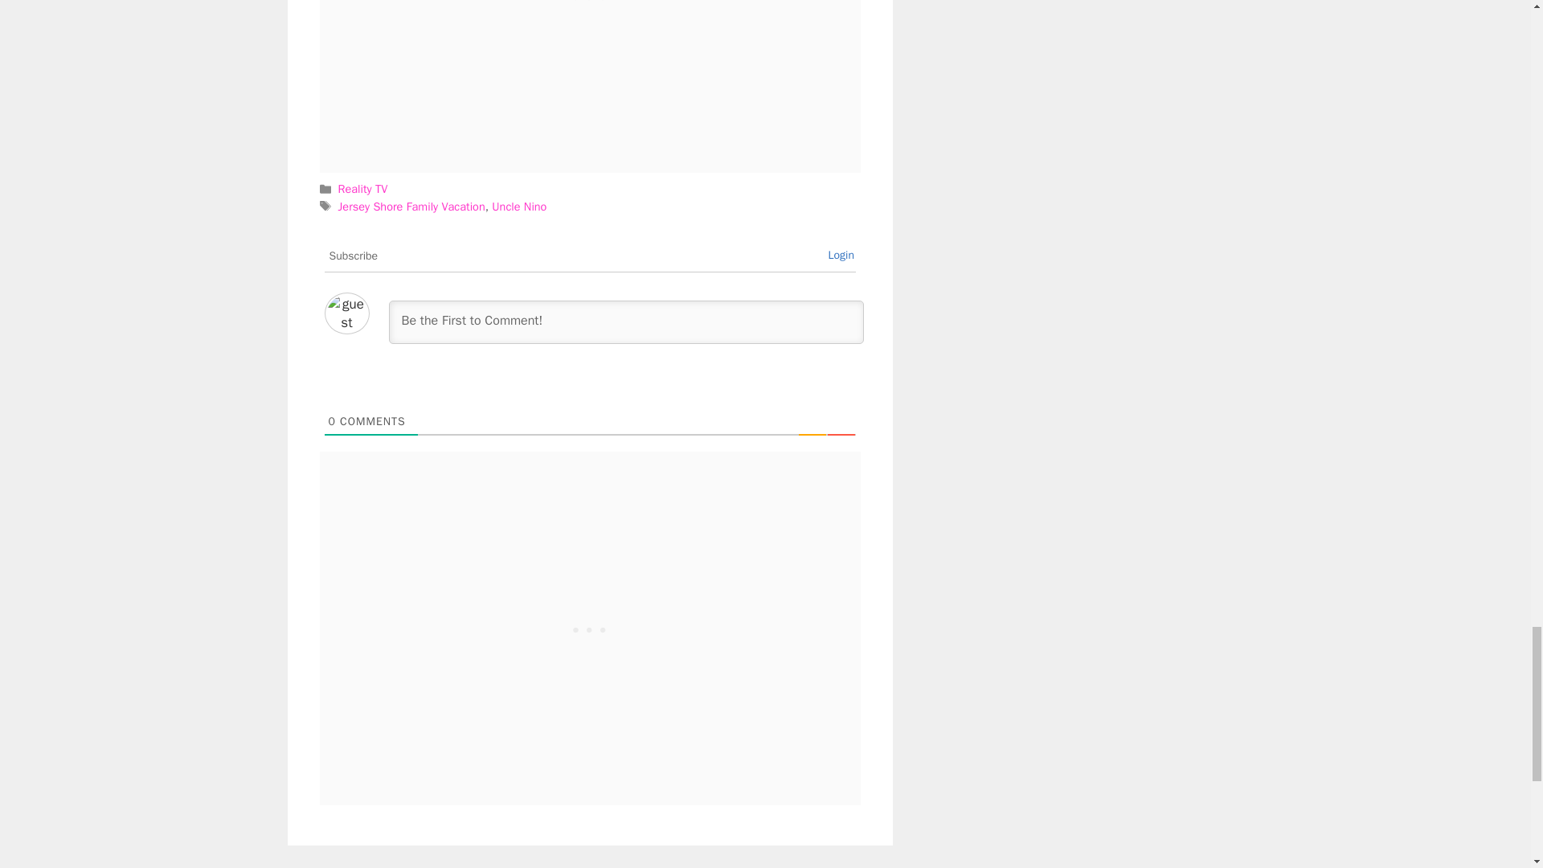 This screenshot has width=1543, height=868. I want to click on Uncle Nino, so click(519, 206).